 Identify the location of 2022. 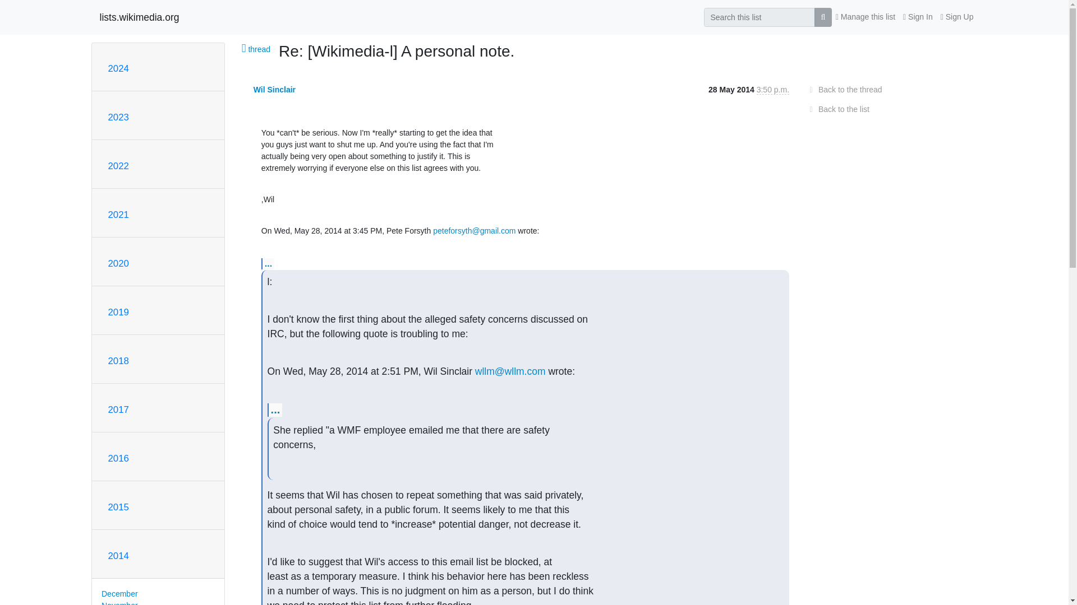
(118, 166).